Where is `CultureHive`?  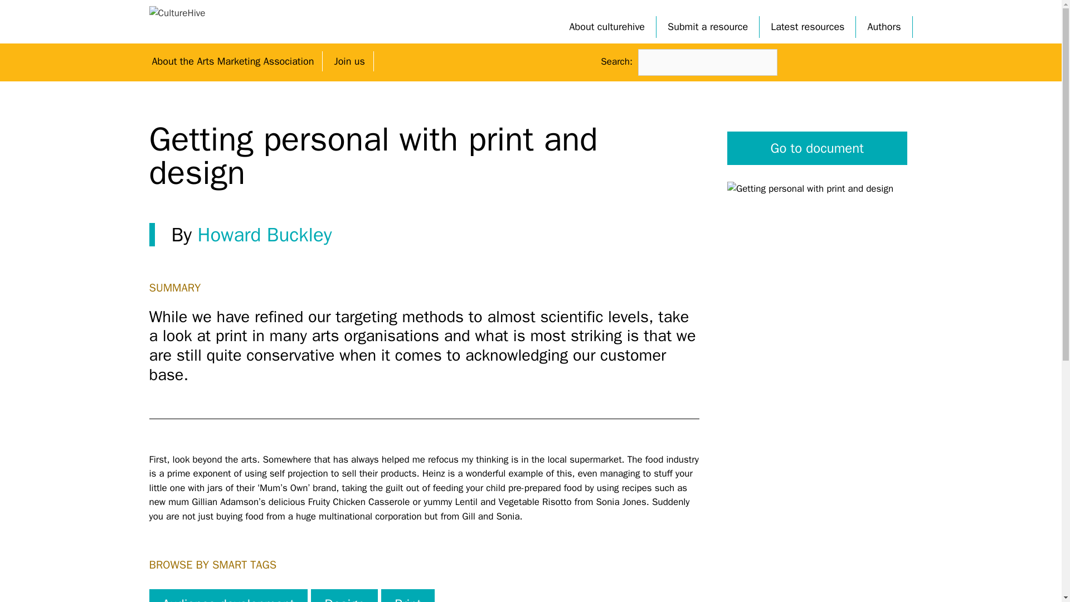 CultureHive is located at coordinates (177, 12).